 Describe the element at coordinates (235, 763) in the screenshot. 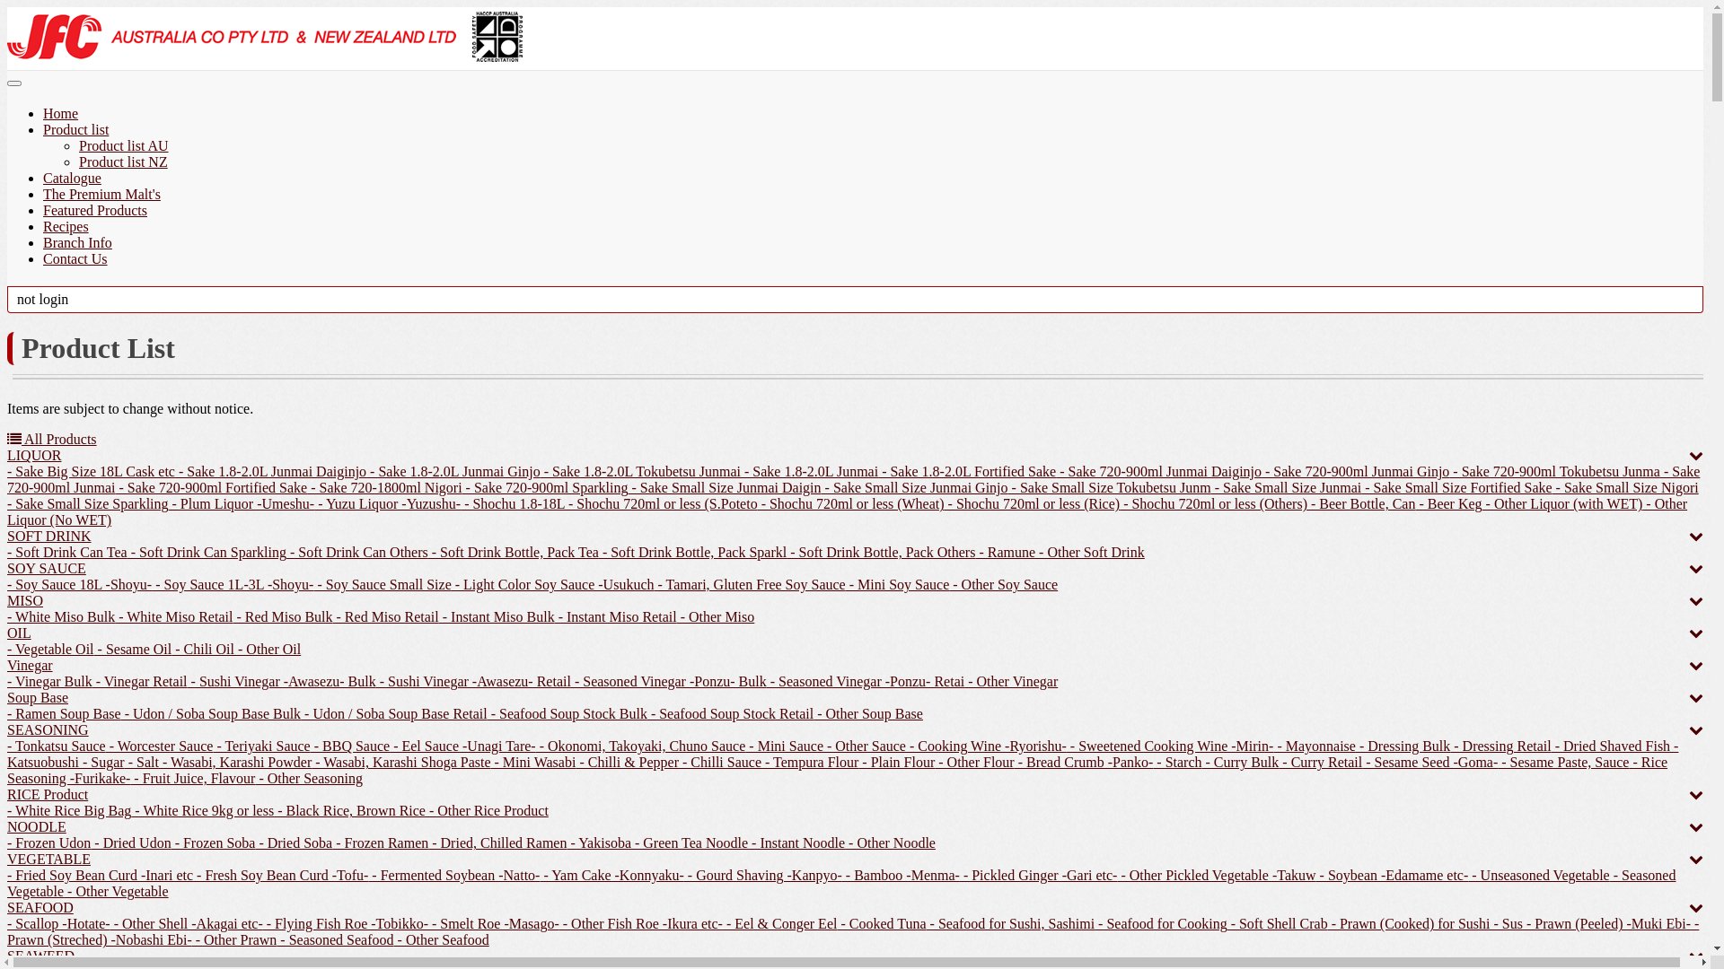

I see `- Wasabi, Karashi Powder` at that location.